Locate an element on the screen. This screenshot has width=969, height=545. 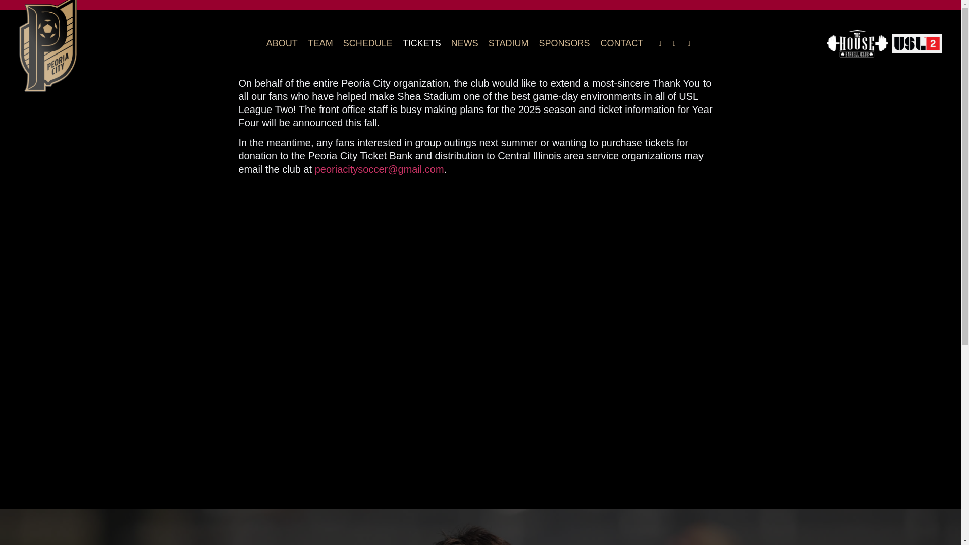
SCHEDULE is located at coordinates (367, 43).